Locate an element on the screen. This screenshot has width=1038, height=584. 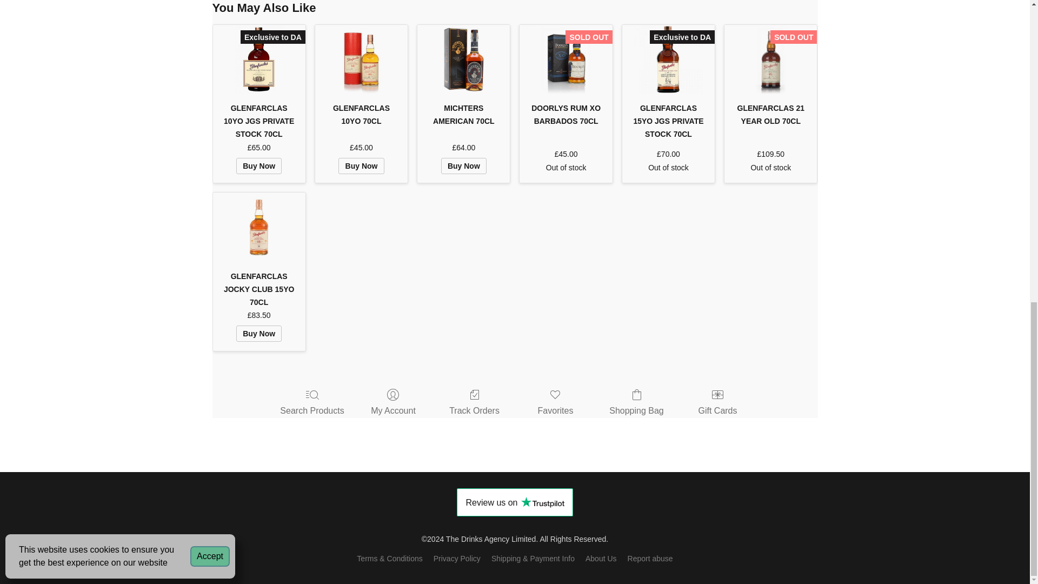
SOLD OUT is located at coordinates (771, 59).